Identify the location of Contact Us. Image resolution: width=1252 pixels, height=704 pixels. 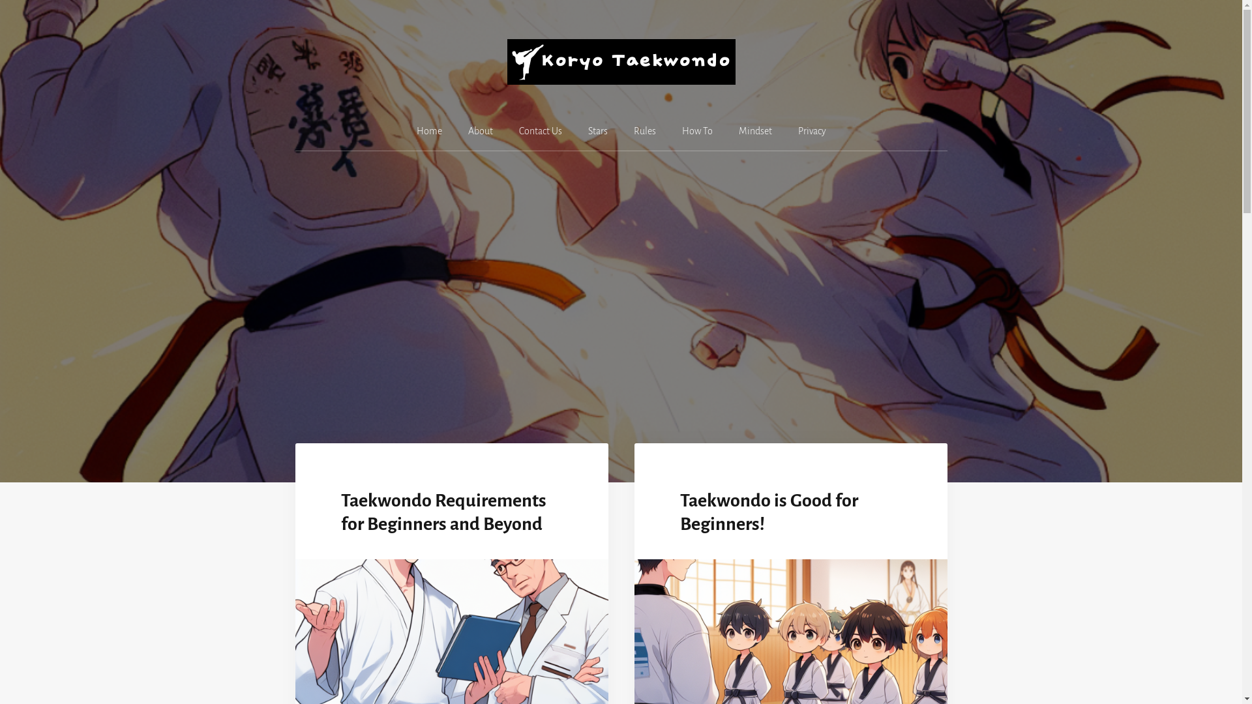
(541, 132).